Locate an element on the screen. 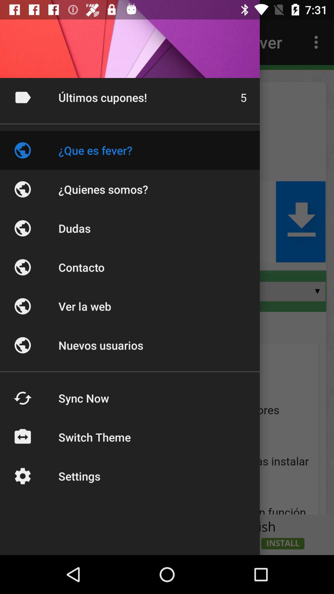  second globe icon in the list is located at coordinates (23, 189).